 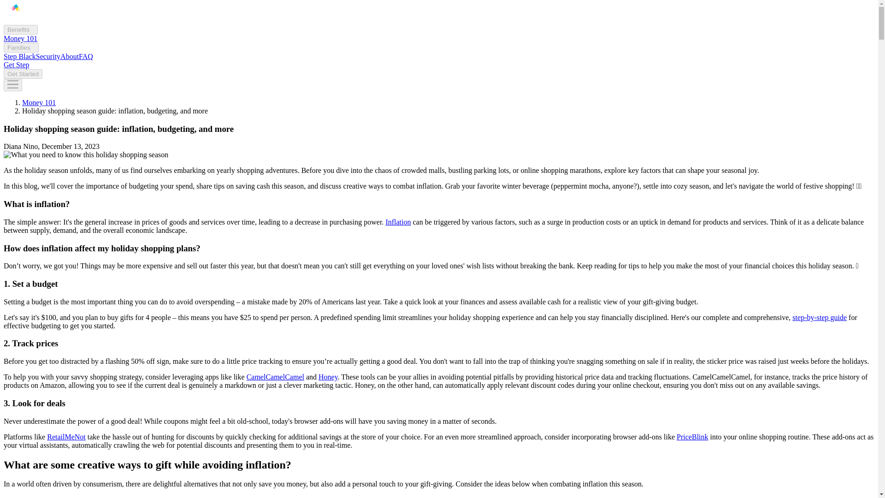 What do you see at coordinates (15, 20) in the screenshot?
I see `Step logoStep logo with colored accents and white text` at bounding box center [15, 20].